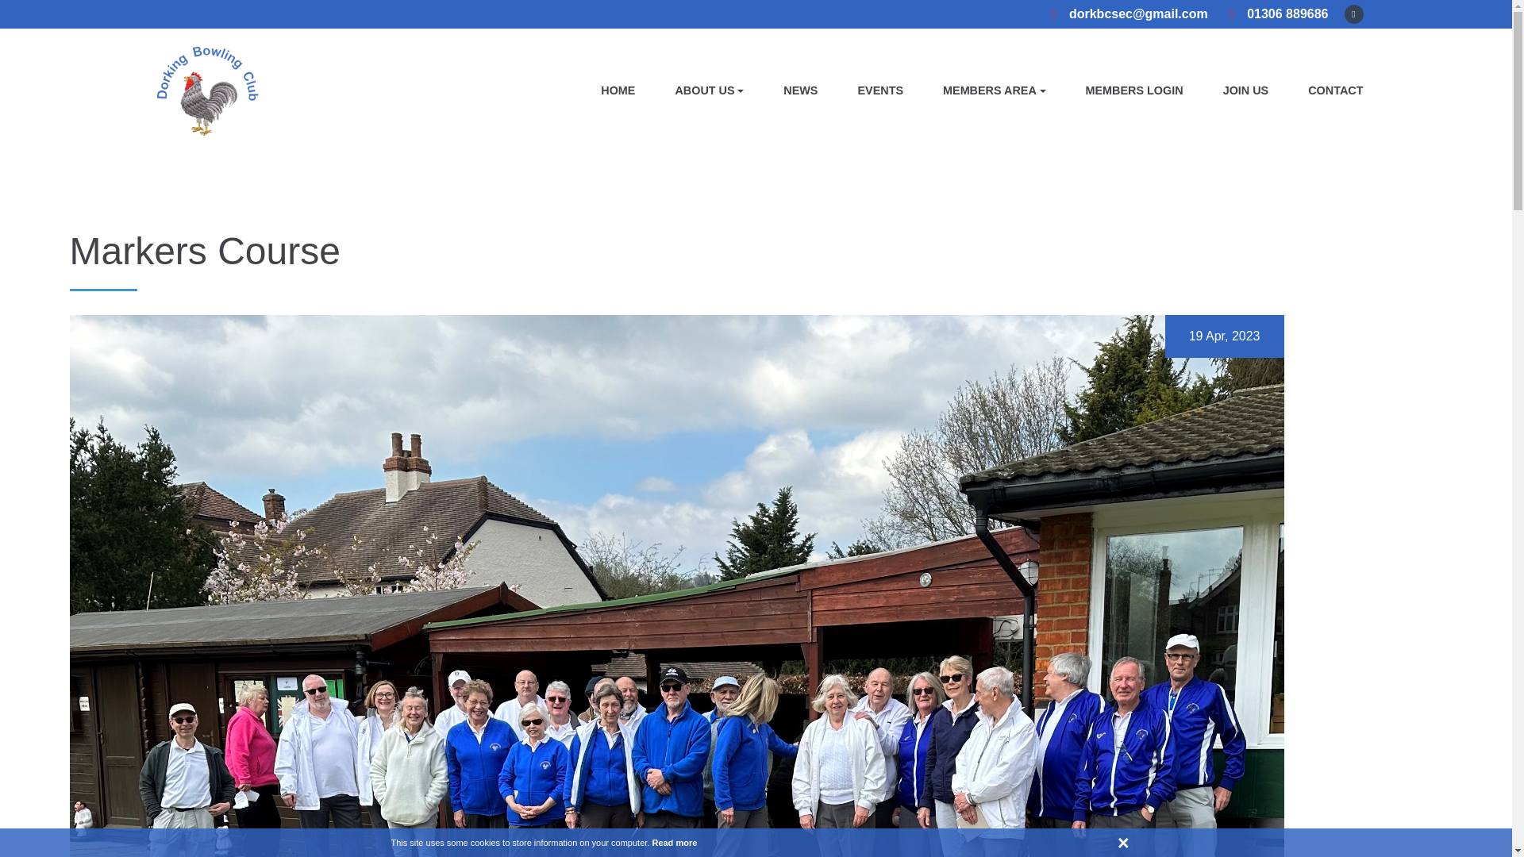 The height and width of the screenshot is (857, 1524). Describe the element at coordinates (618, 90) in the screenshot. I see `HOME` at that location.